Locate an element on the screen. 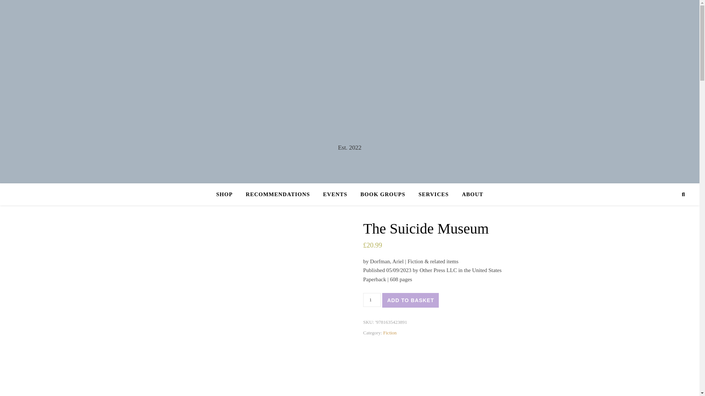 This screenshot has height=396, width=705. SHOP is located at coordinates (228, 194).